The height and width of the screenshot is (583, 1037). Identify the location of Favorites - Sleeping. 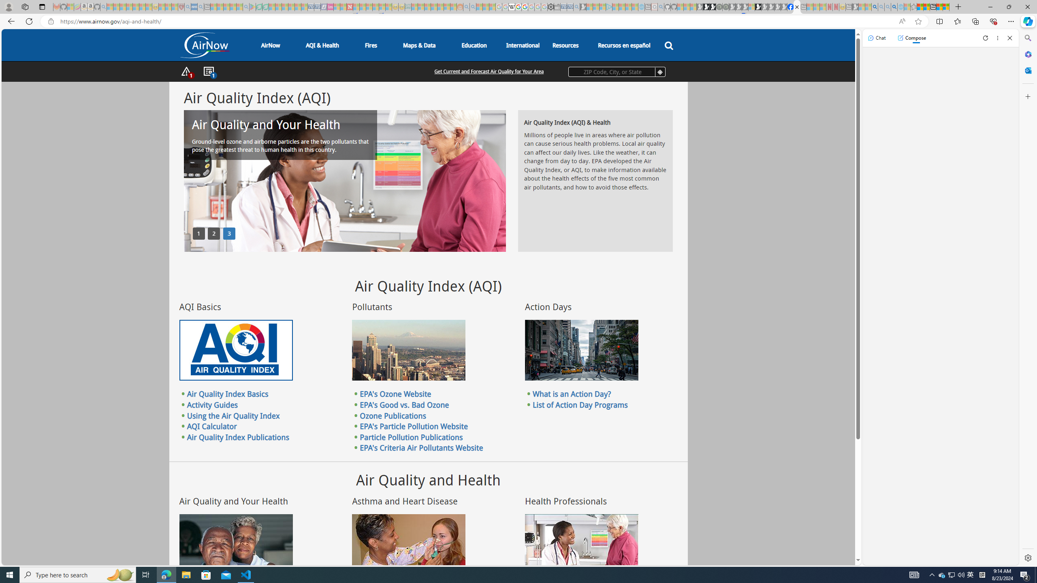
(914, 7).